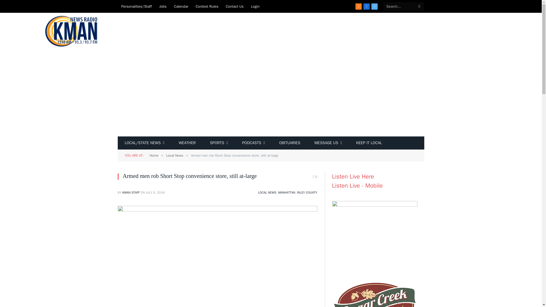  What do you see at coordinates (358, 6) in the screenshot?
I see `RSS` at bounding box center [358, 6].